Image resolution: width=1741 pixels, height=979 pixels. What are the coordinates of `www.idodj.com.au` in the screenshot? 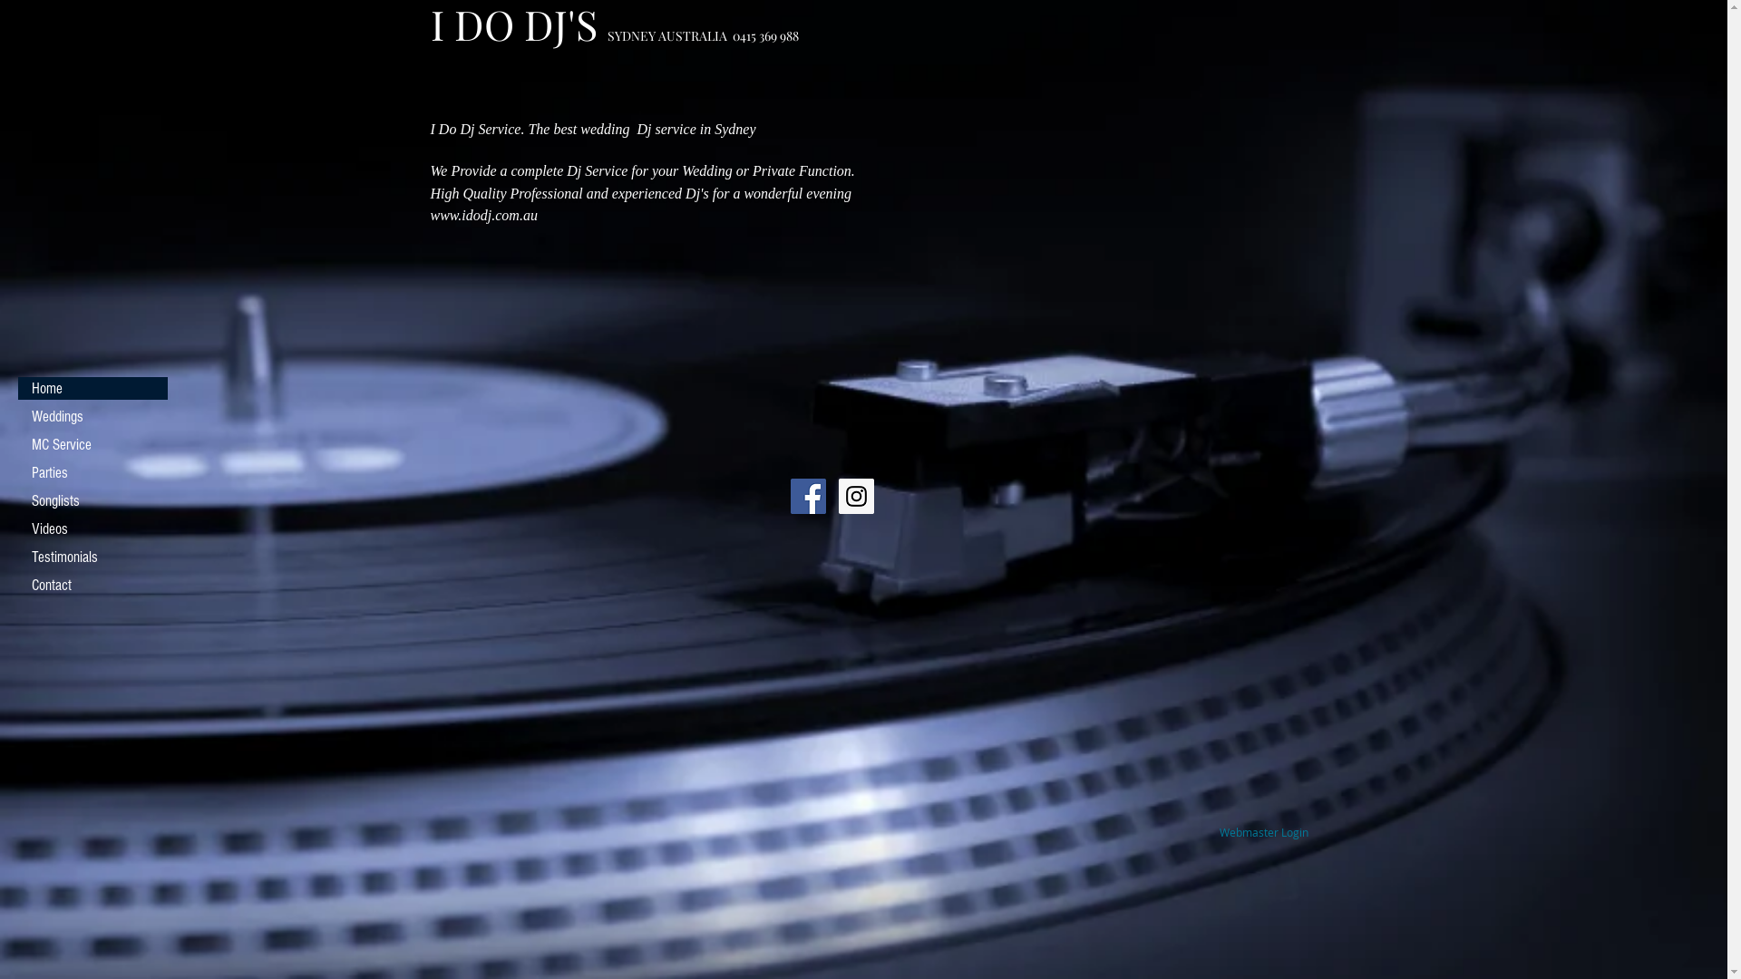 It's located at (483, 216).